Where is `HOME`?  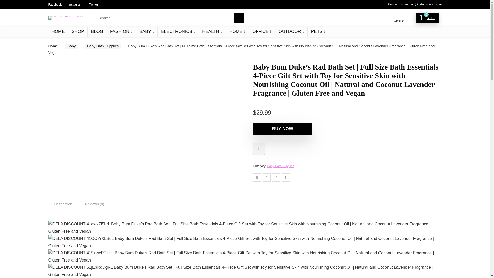
HOME is located at coordinates (237, 32).